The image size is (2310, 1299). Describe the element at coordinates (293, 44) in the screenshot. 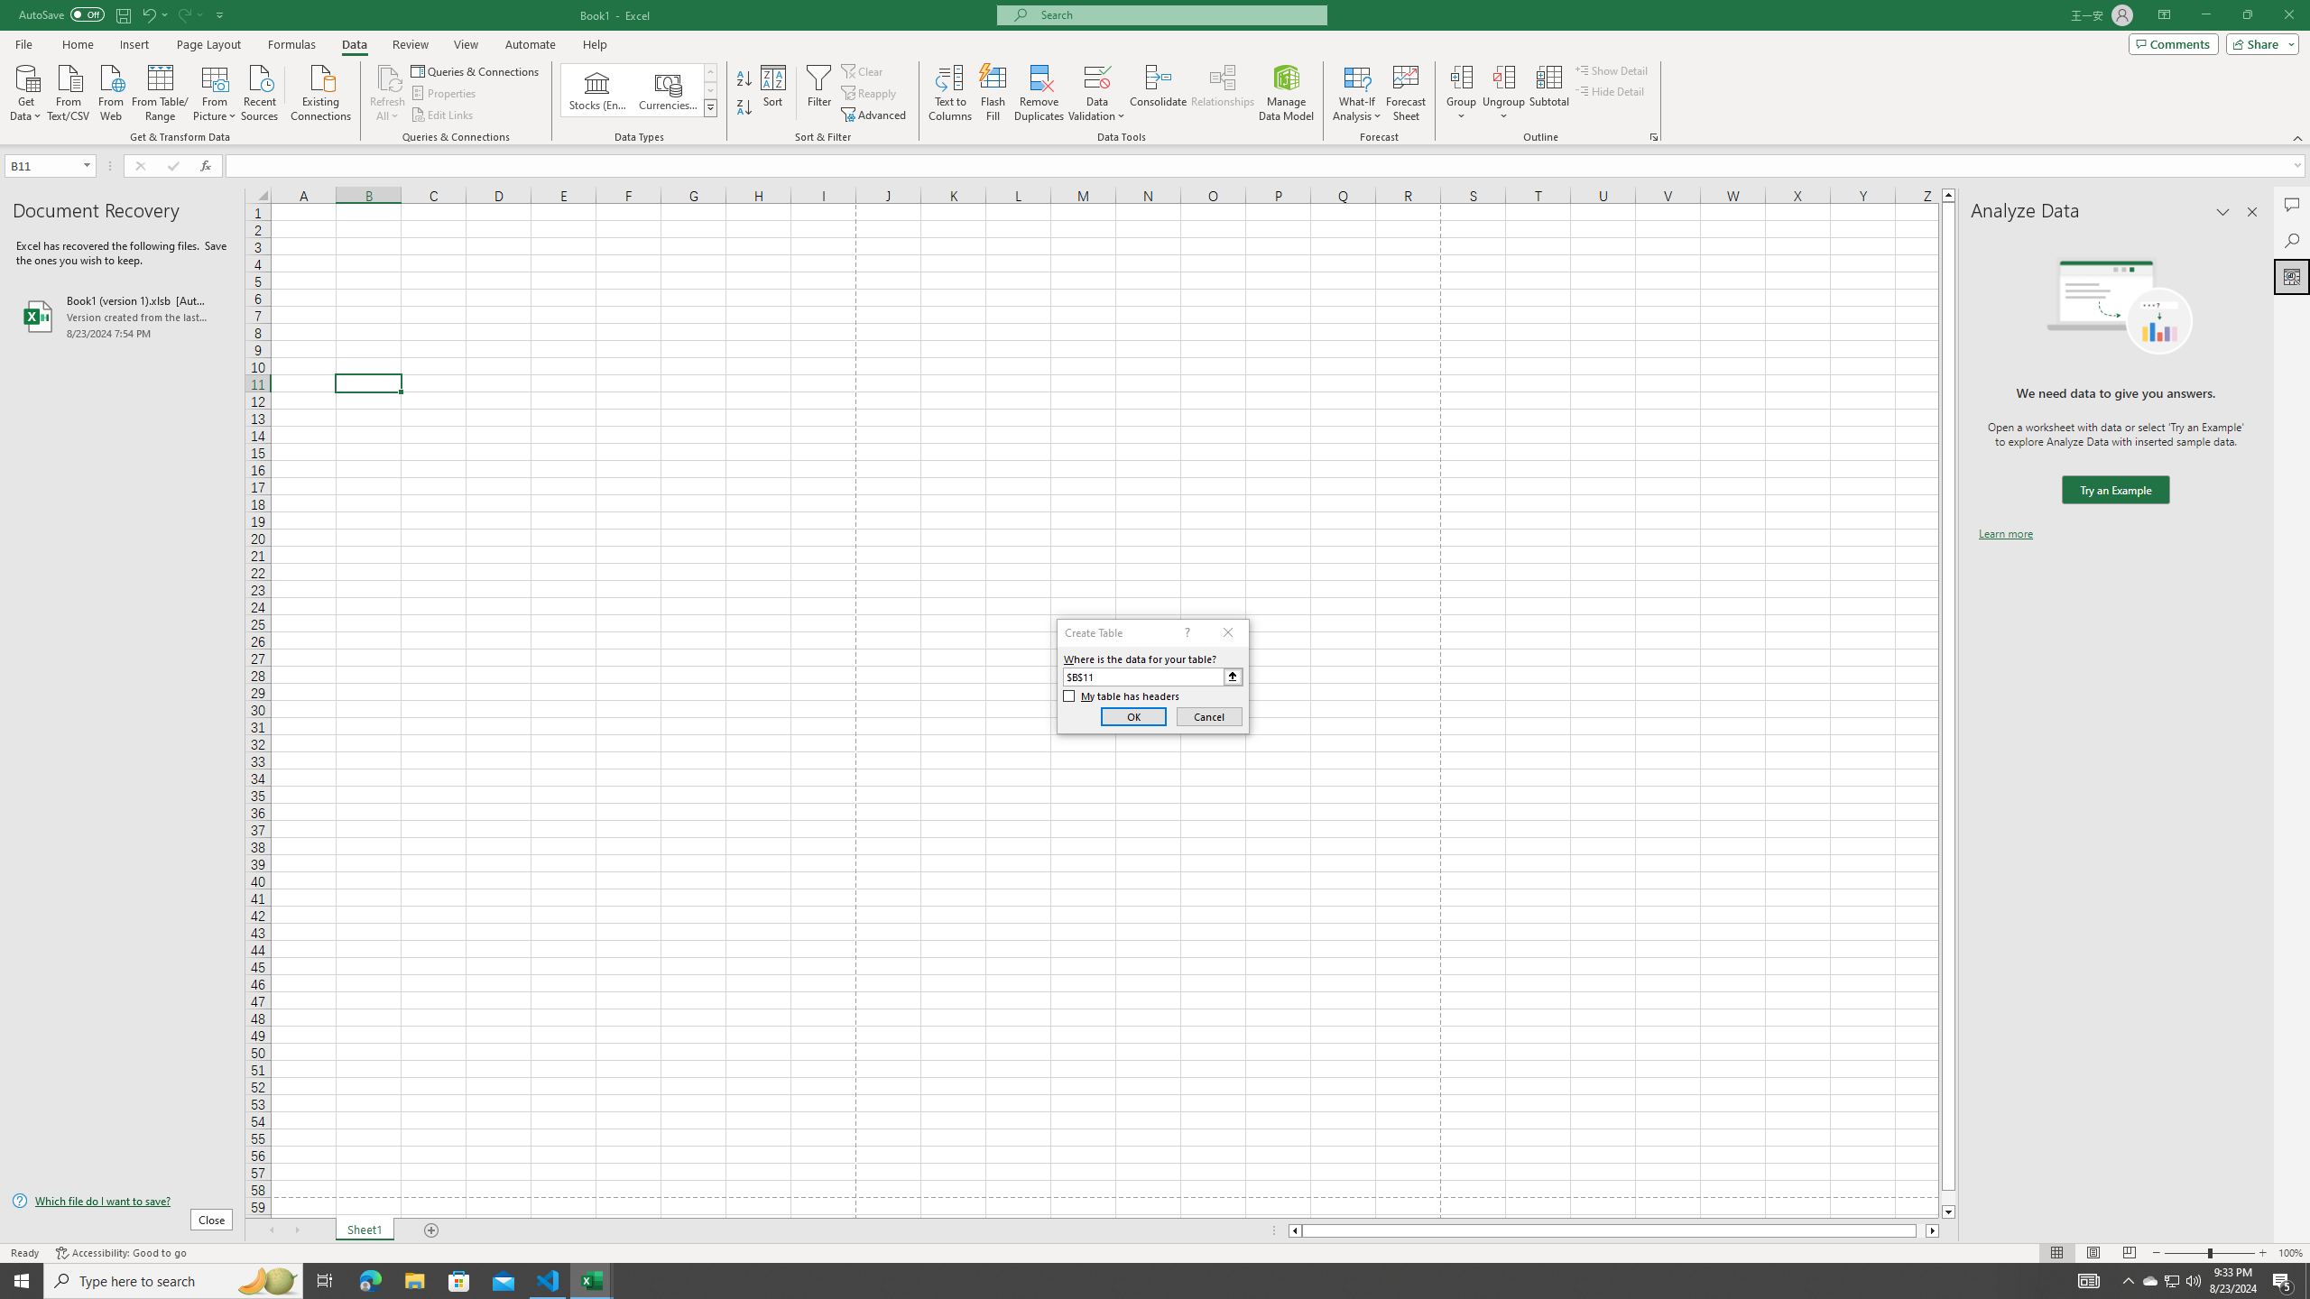

I see `Formulas` at that location.